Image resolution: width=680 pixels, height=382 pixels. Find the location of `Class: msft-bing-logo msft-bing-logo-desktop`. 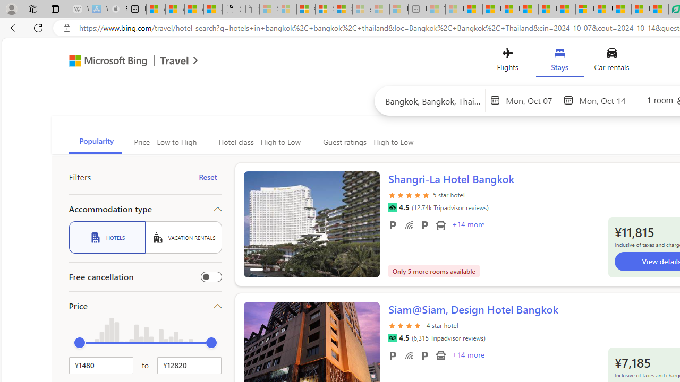

Class: msft-bing-logo msft-bing-logo-desktop is located at coordinates (105, 60).